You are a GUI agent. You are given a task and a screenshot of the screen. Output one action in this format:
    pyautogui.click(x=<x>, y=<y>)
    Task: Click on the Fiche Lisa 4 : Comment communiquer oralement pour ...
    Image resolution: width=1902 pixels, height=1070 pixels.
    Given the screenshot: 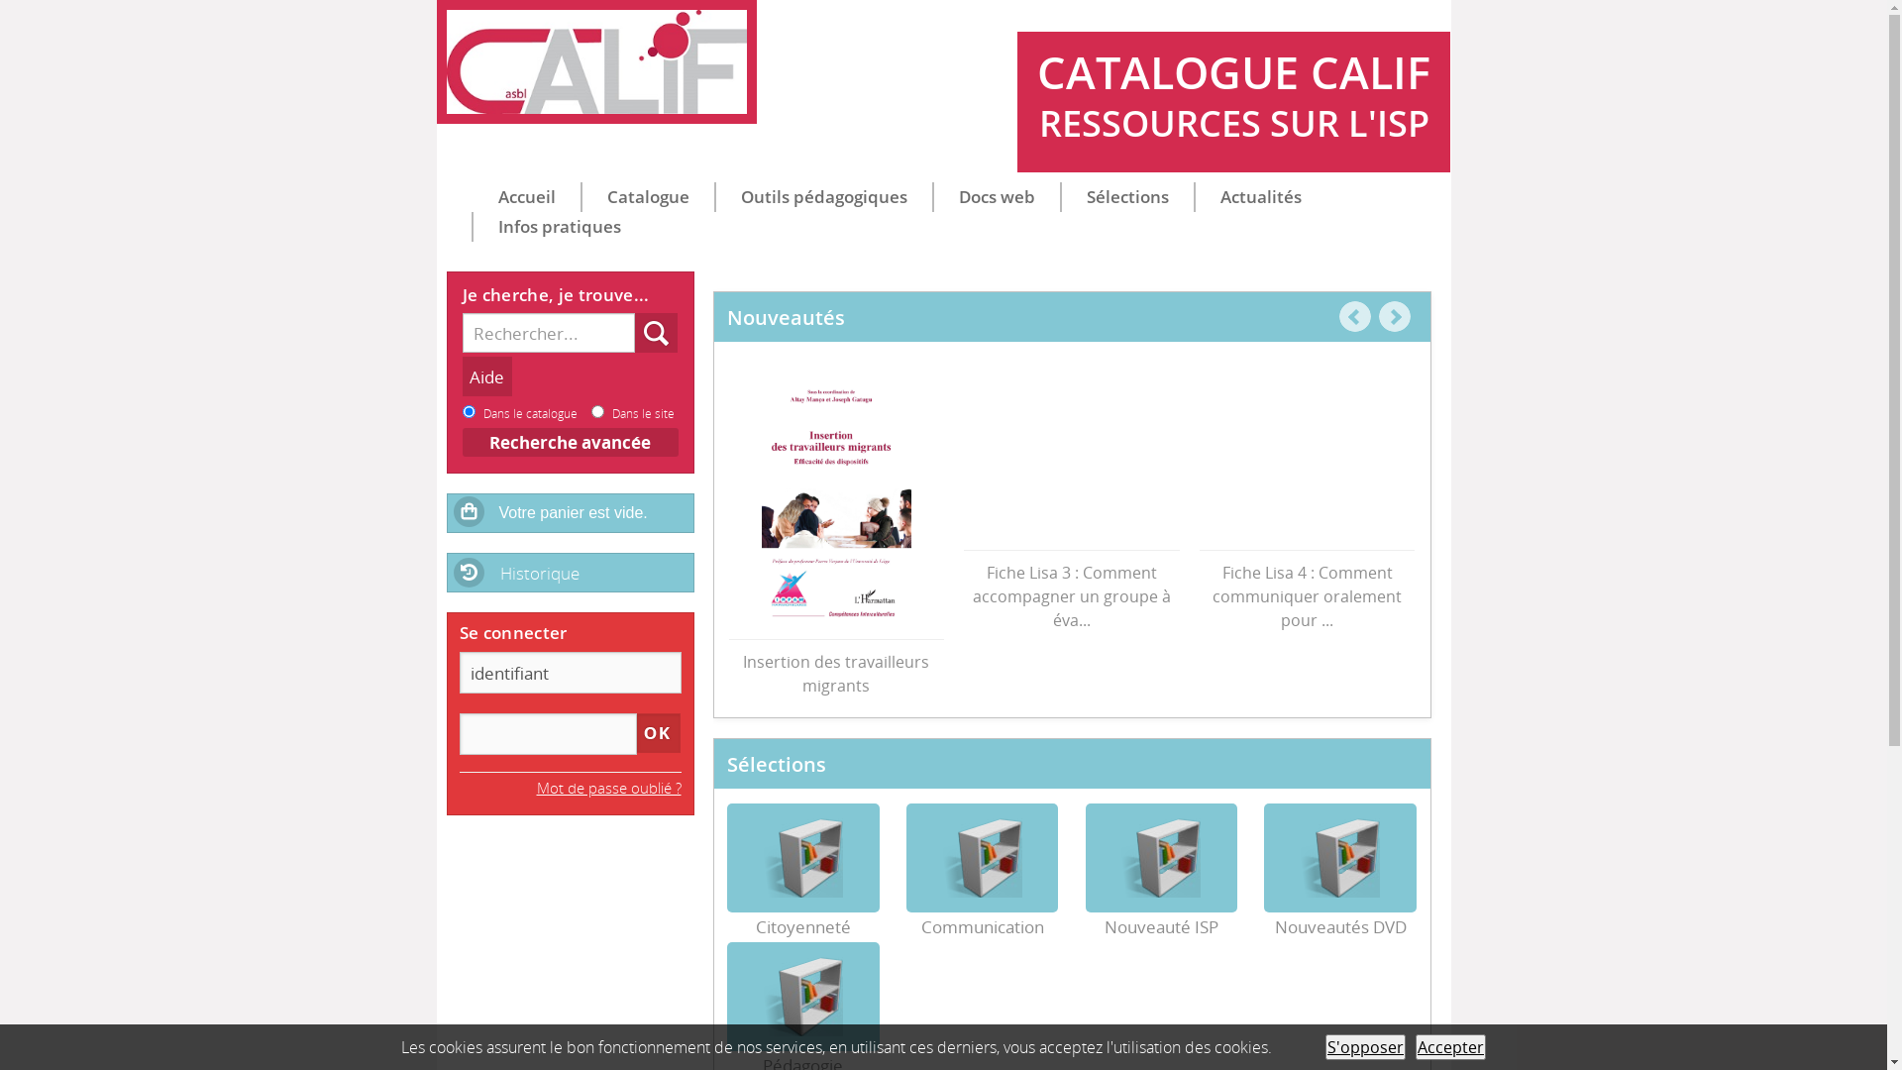 What is the action you would take?
    pyautogui.click(x=1308, y=590)
    